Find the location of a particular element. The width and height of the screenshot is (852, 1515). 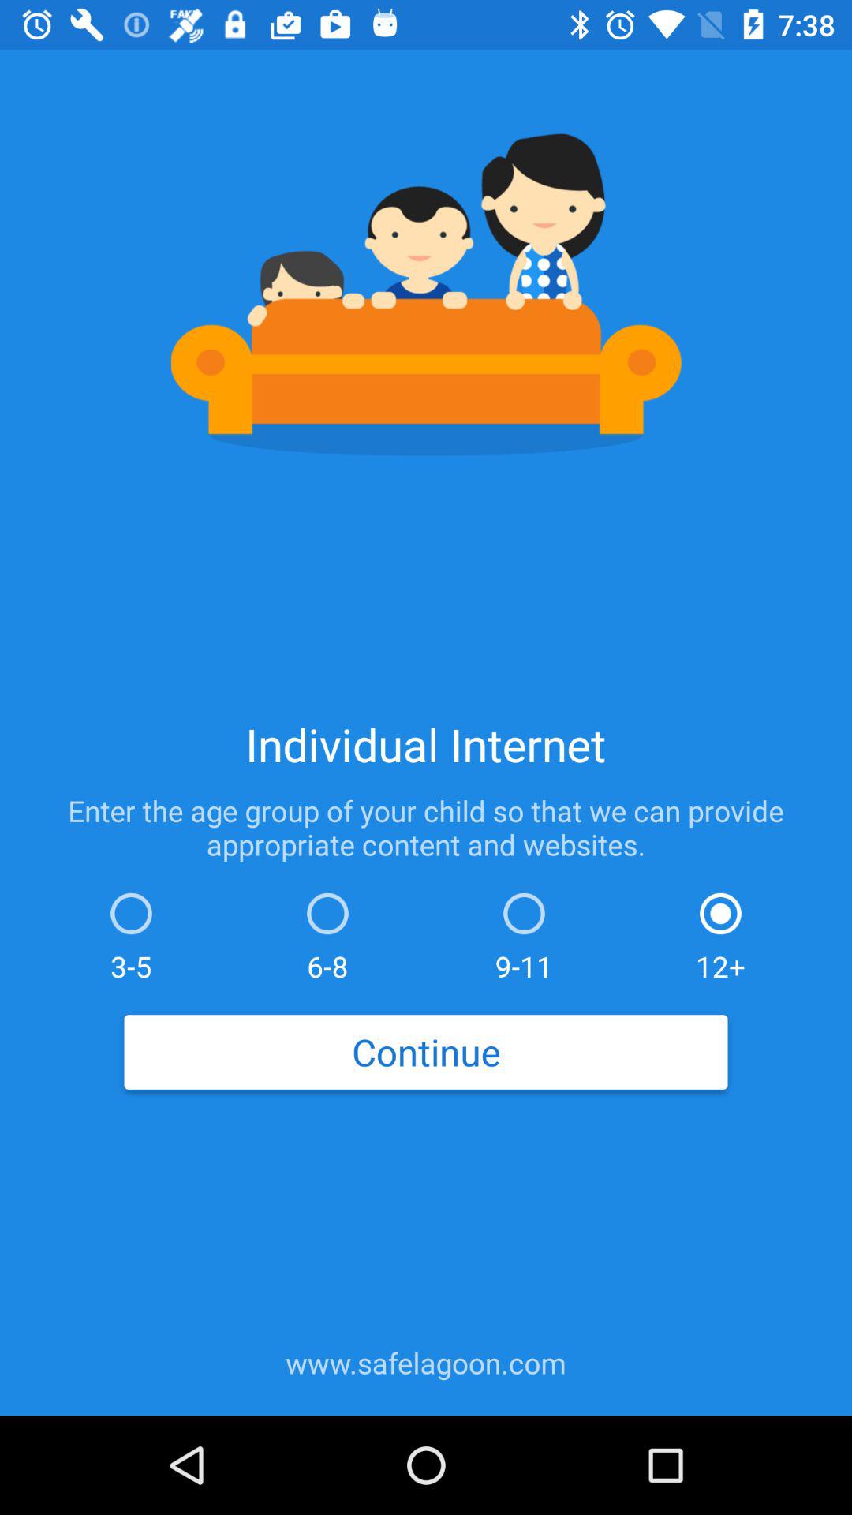

tap the icon next to 9-11 is located at coordinates (720, 933).